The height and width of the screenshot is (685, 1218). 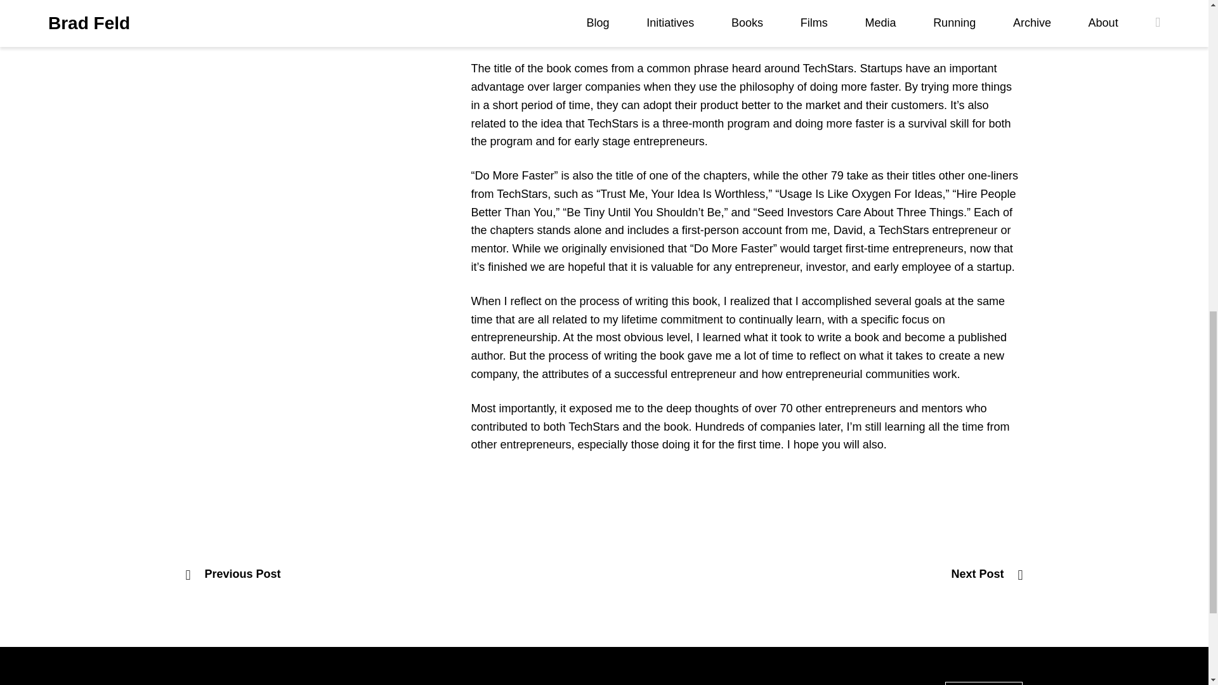 What do you see at coordinates (983, 683) in the screenshot?
I see `Subscribe` at bounding box center [983, 683].